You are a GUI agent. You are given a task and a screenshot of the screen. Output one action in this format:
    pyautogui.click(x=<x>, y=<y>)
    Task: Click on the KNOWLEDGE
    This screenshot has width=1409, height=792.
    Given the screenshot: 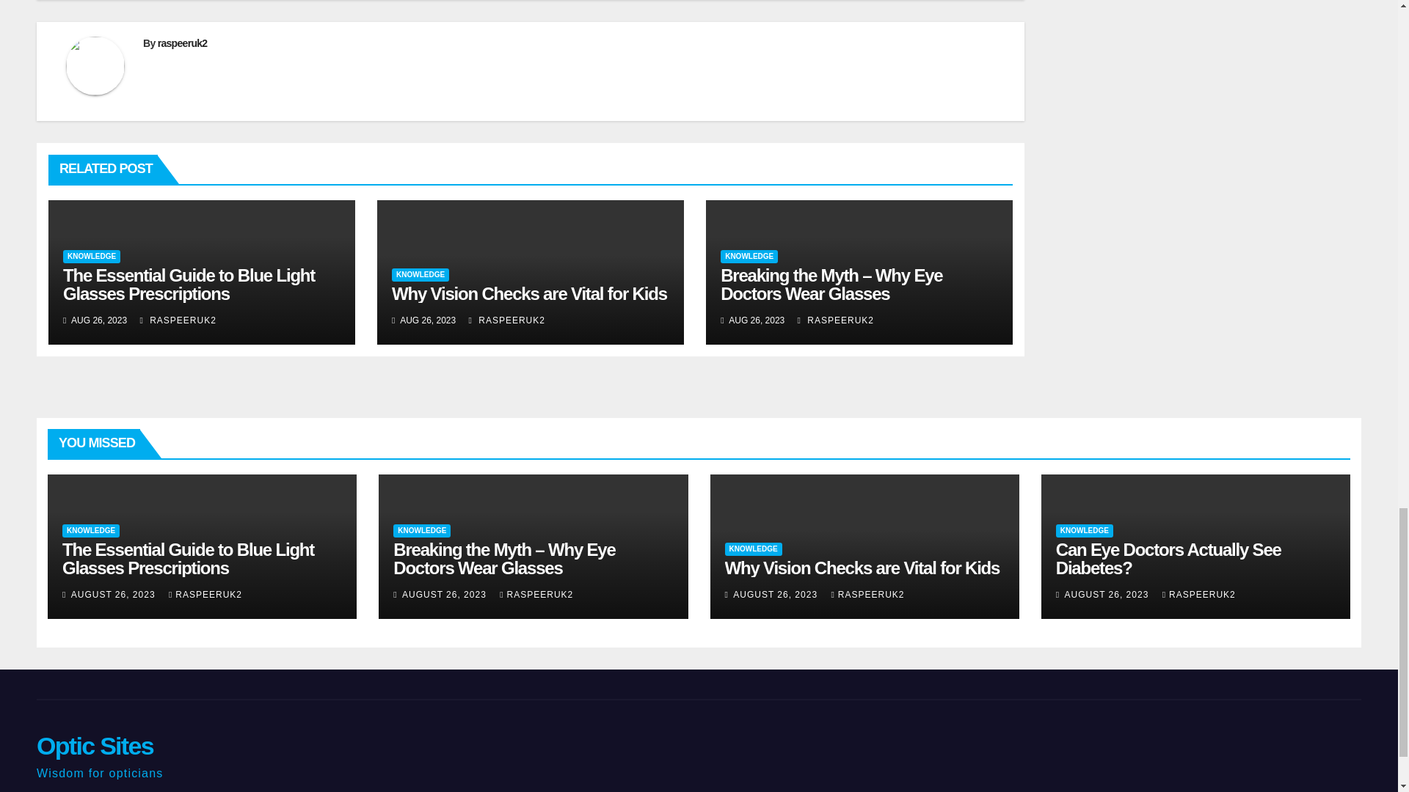 What is the action you would take?
    pyautogui.click(x=91, y=257)
    